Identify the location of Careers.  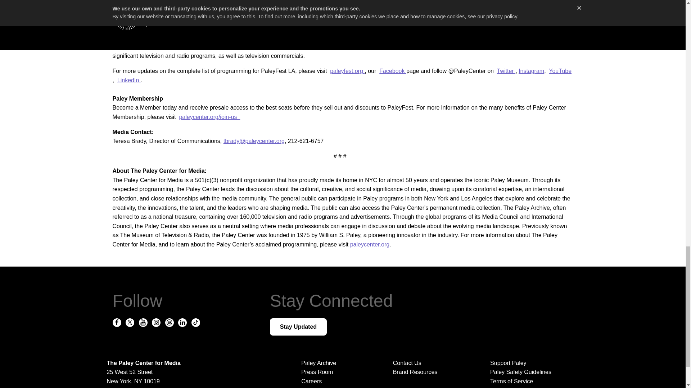
(312, 382).